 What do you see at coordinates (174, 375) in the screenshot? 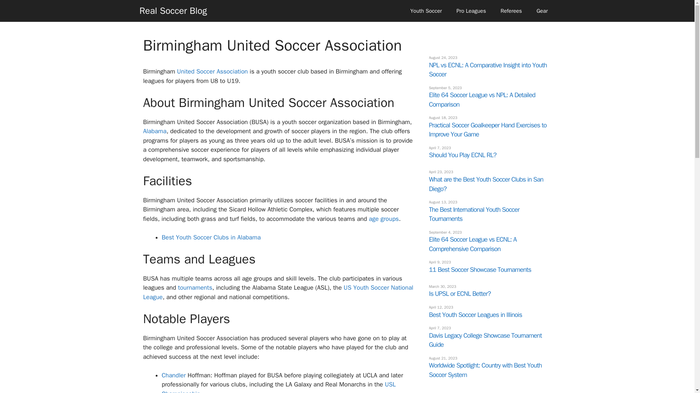
I see `Chandler` at bounding box center [174, 375].